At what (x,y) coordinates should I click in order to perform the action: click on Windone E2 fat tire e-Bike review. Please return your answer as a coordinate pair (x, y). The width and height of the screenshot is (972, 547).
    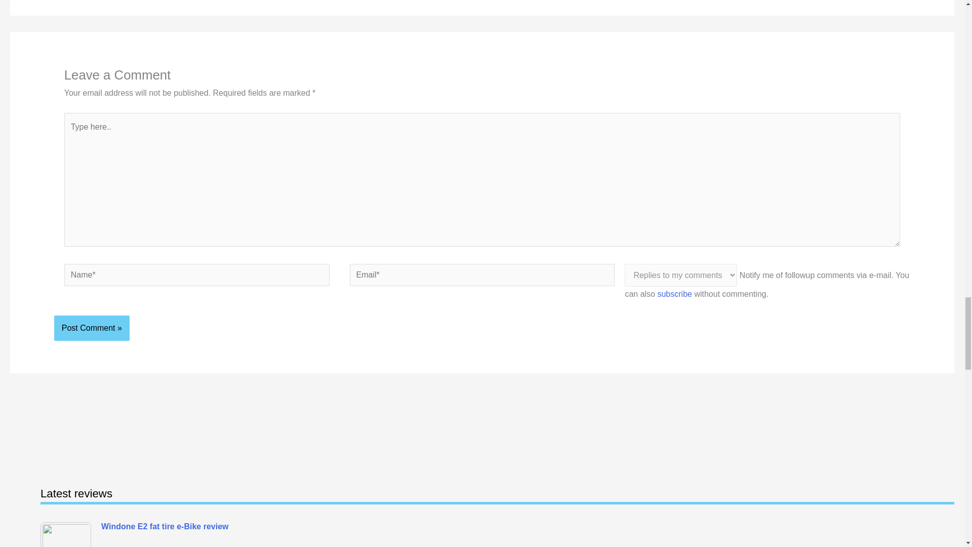
    Looking at the image, I should click on (68, 535).